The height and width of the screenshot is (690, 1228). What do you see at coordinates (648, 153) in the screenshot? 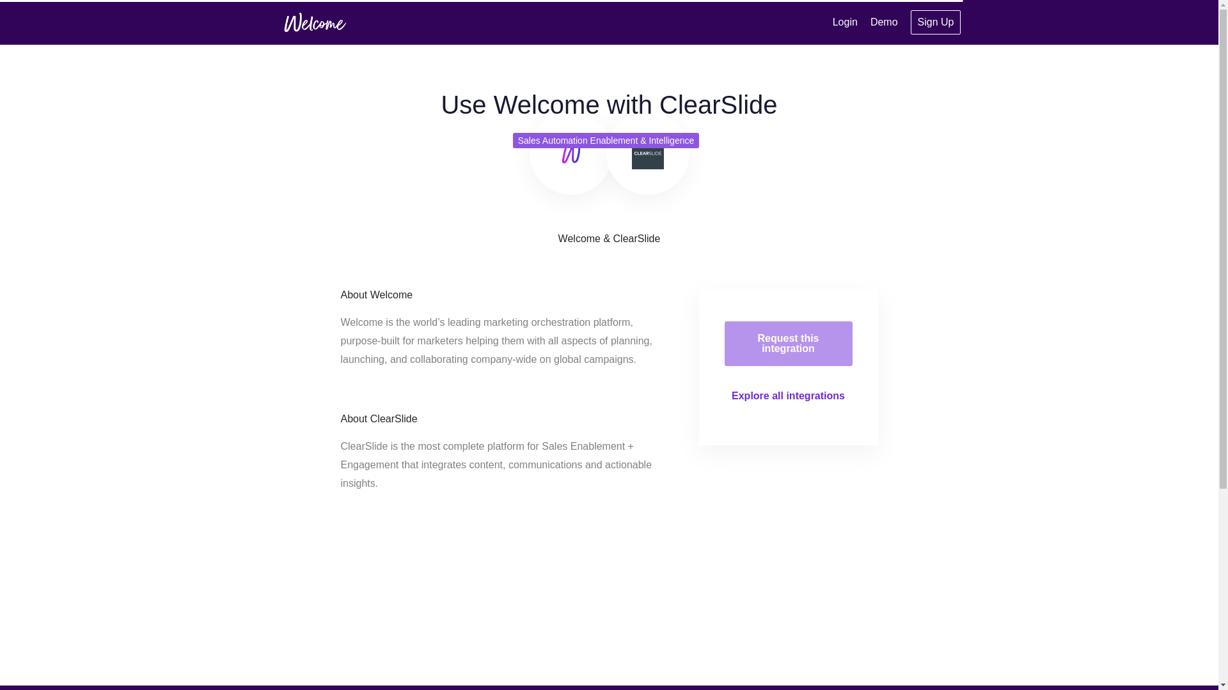
I see `ClearSlide` at bounding box center [648, 153].